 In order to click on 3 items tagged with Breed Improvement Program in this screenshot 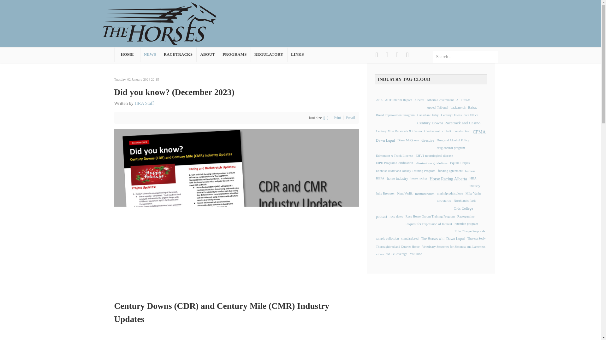, I will do `click(395, 115)`.